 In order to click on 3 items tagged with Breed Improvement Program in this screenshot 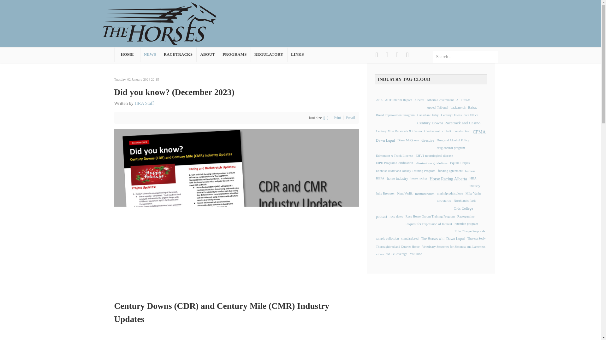, I will do `click(395, 115)`.